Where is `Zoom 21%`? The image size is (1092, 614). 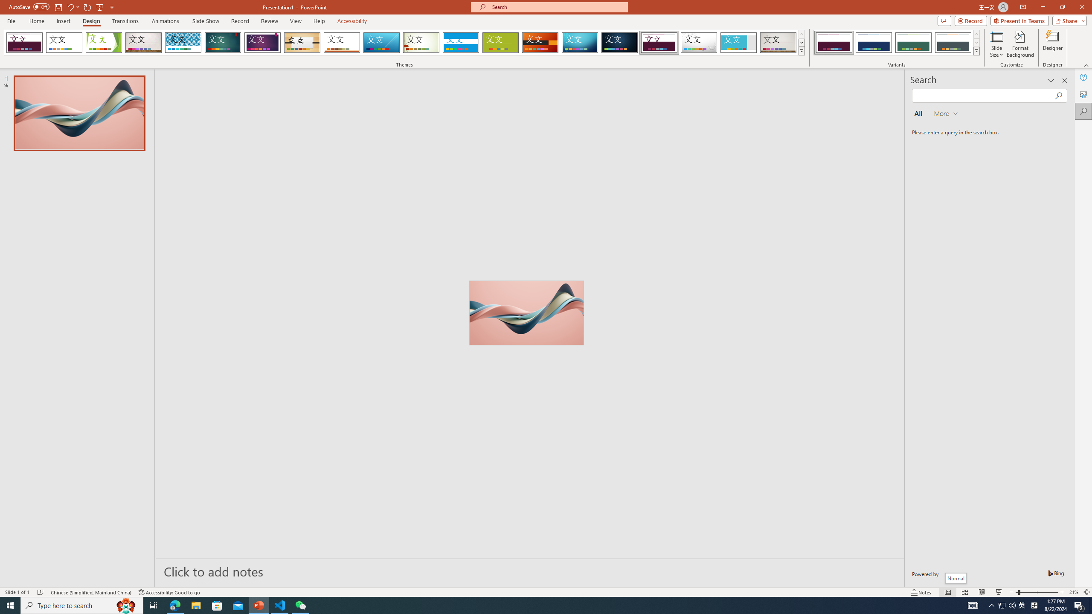
Zoom 21% is located at coordinates (1074, 592).